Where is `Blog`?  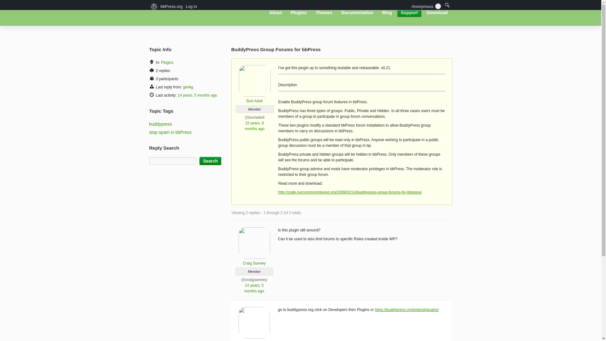 Blog is located at coordinates (387, 13).